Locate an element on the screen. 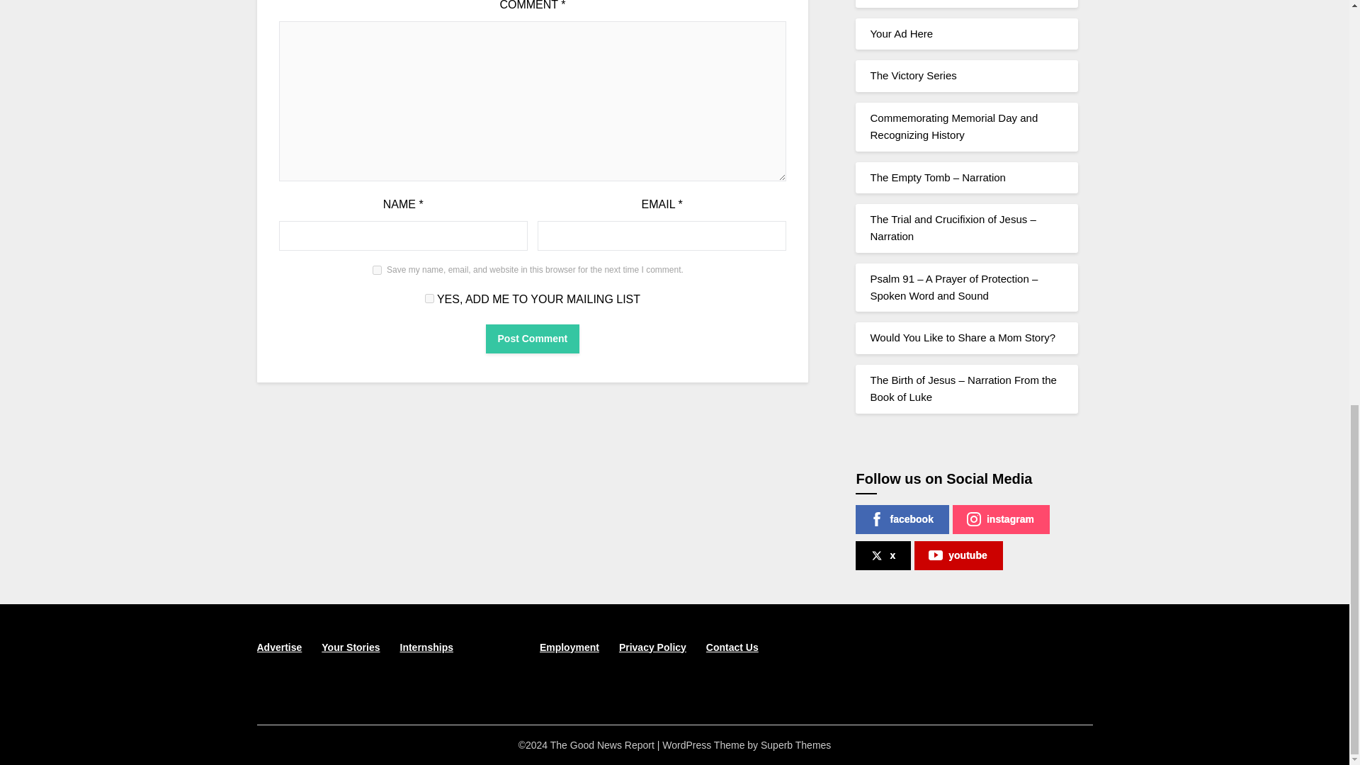  facebook is located at coordinates (901, 518).